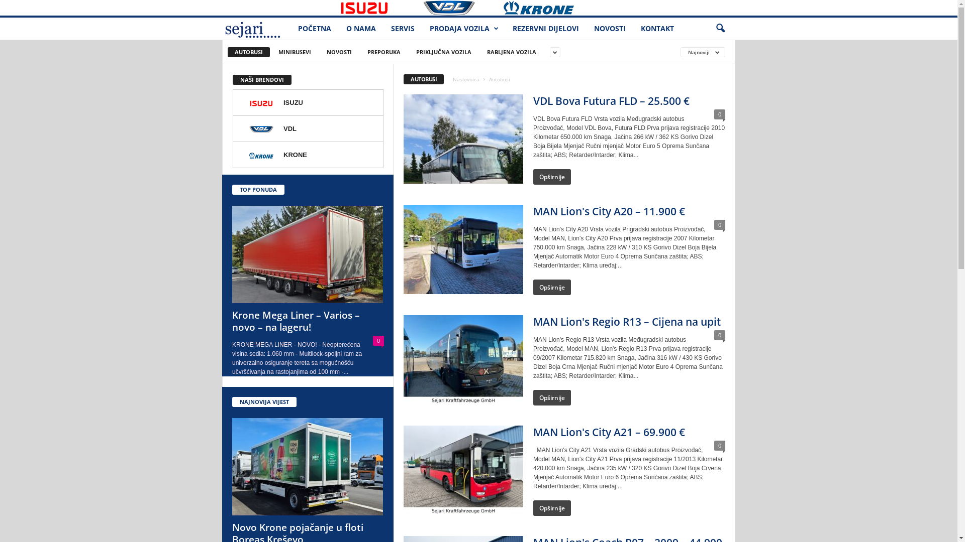 The height and width of the screenshot is (542, 965). Describe the element at coordinates (553, 7) in the screenshot. I see `KRONE` at that location.